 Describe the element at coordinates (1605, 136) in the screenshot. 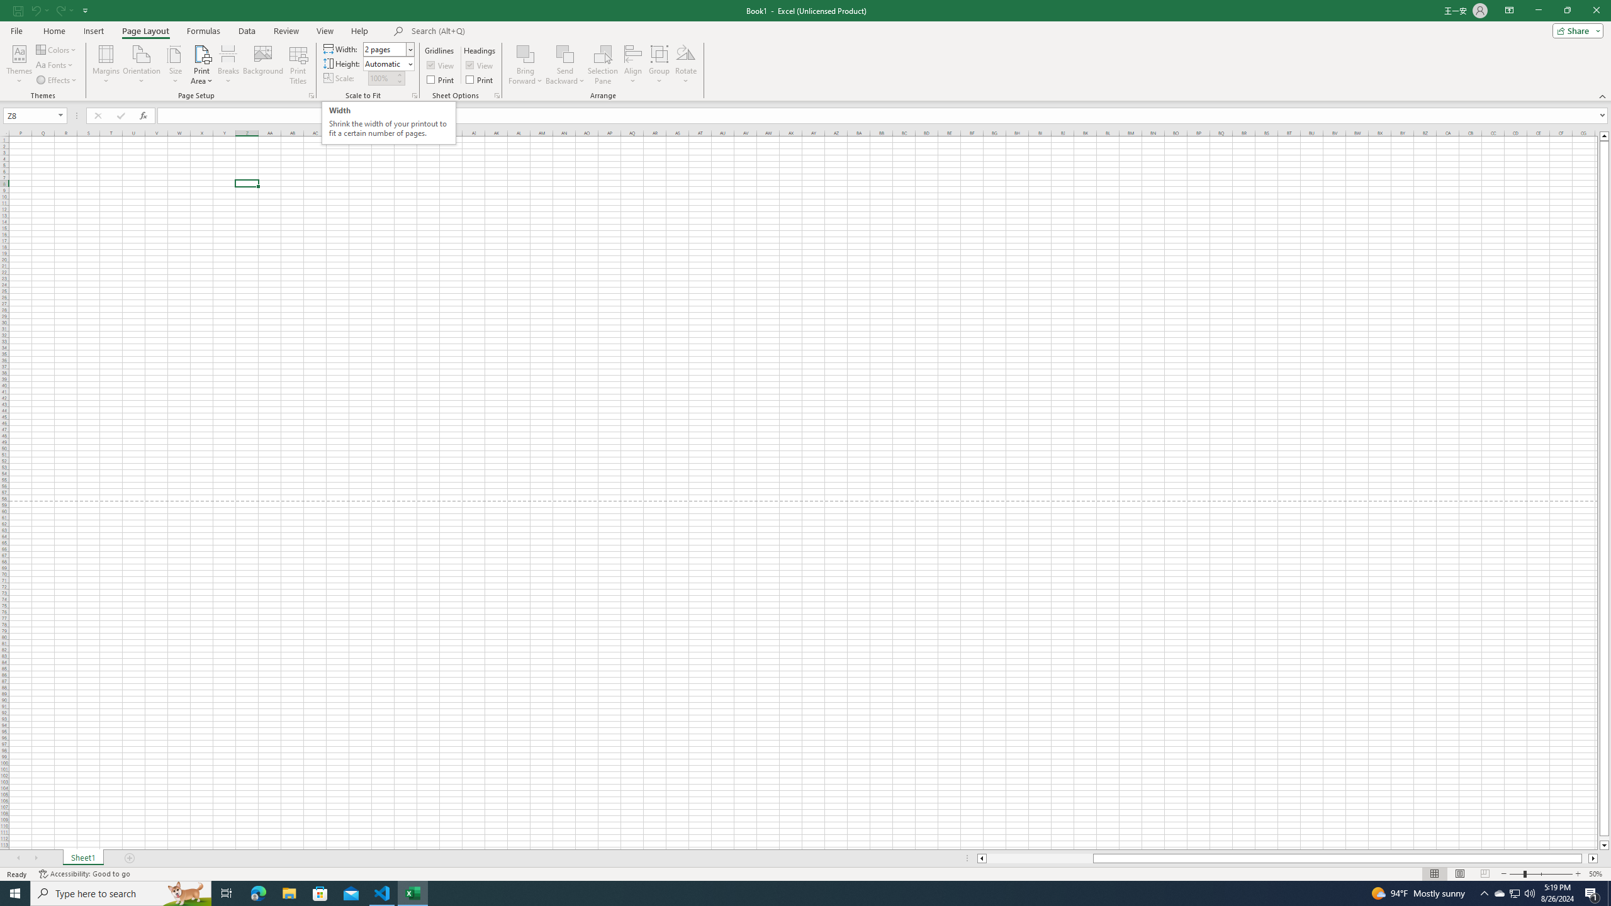

I see `Line up` at that location.